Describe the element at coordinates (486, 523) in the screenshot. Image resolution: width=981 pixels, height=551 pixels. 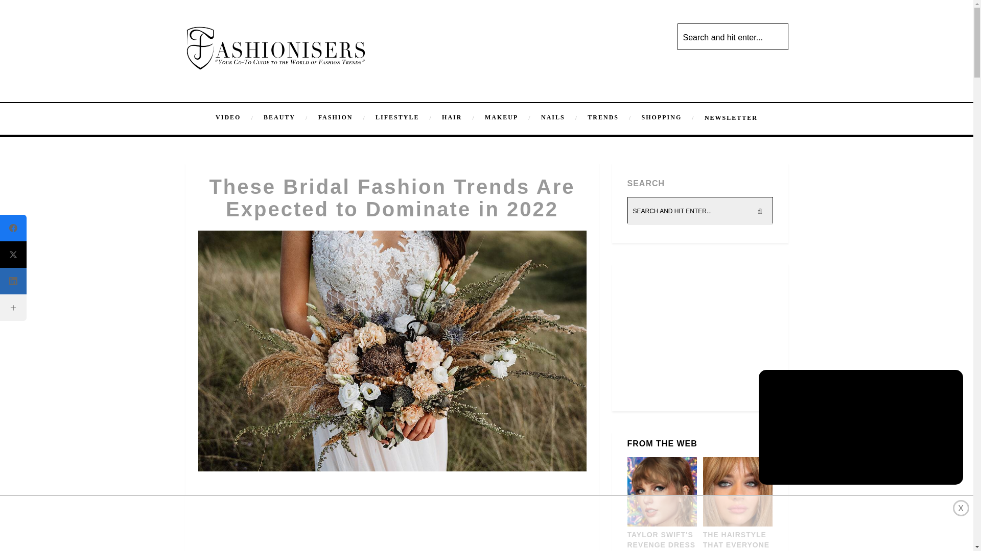
I see `3rd party ad content` at that location.